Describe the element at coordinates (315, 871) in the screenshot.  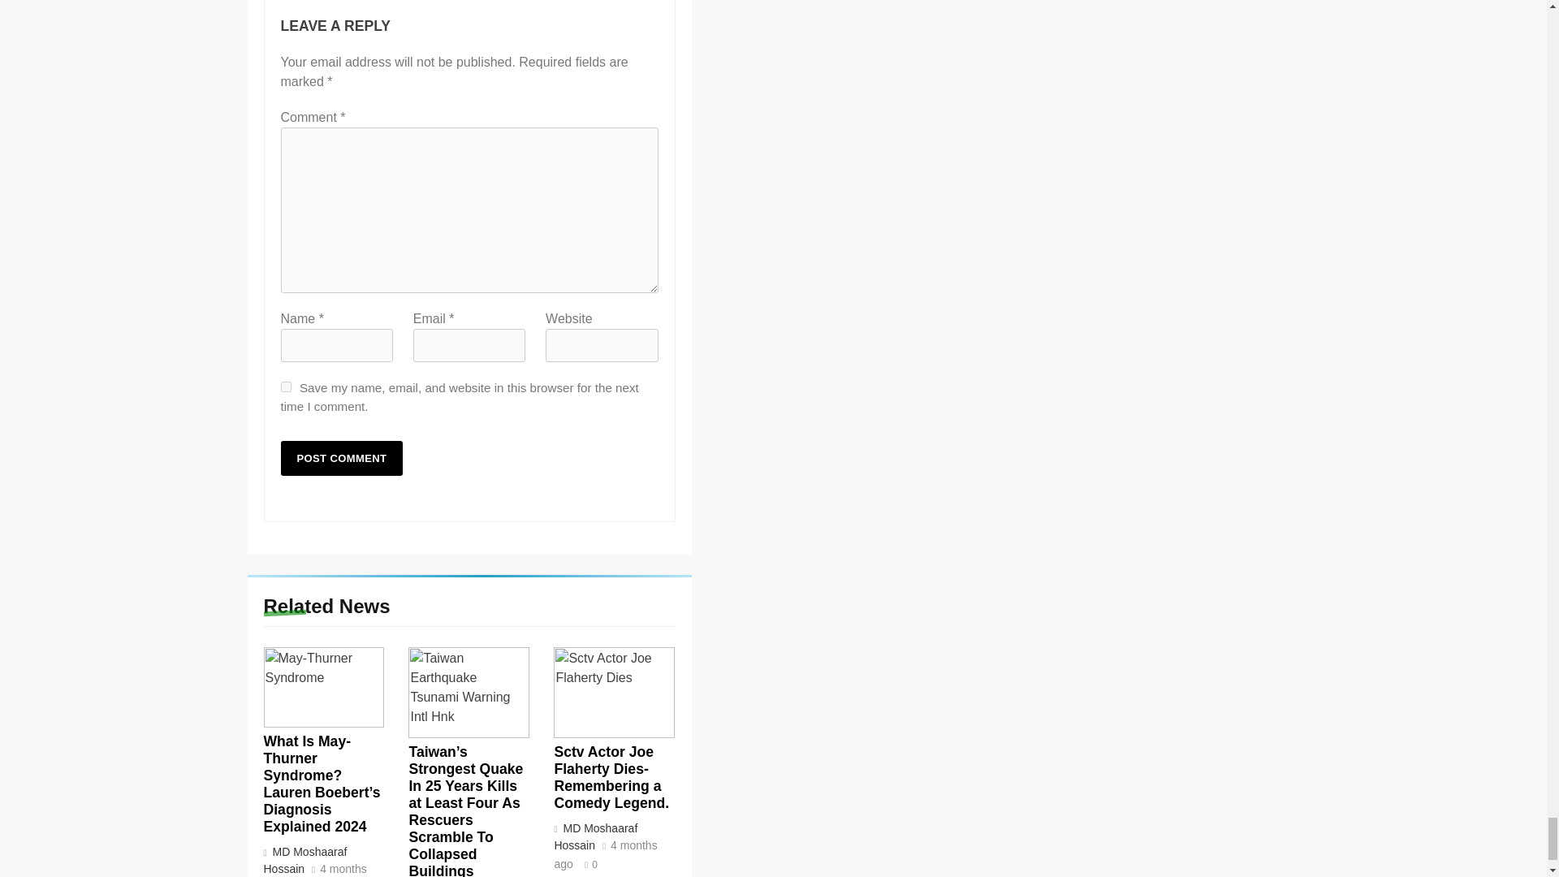
I see `4 months ago` at that location.